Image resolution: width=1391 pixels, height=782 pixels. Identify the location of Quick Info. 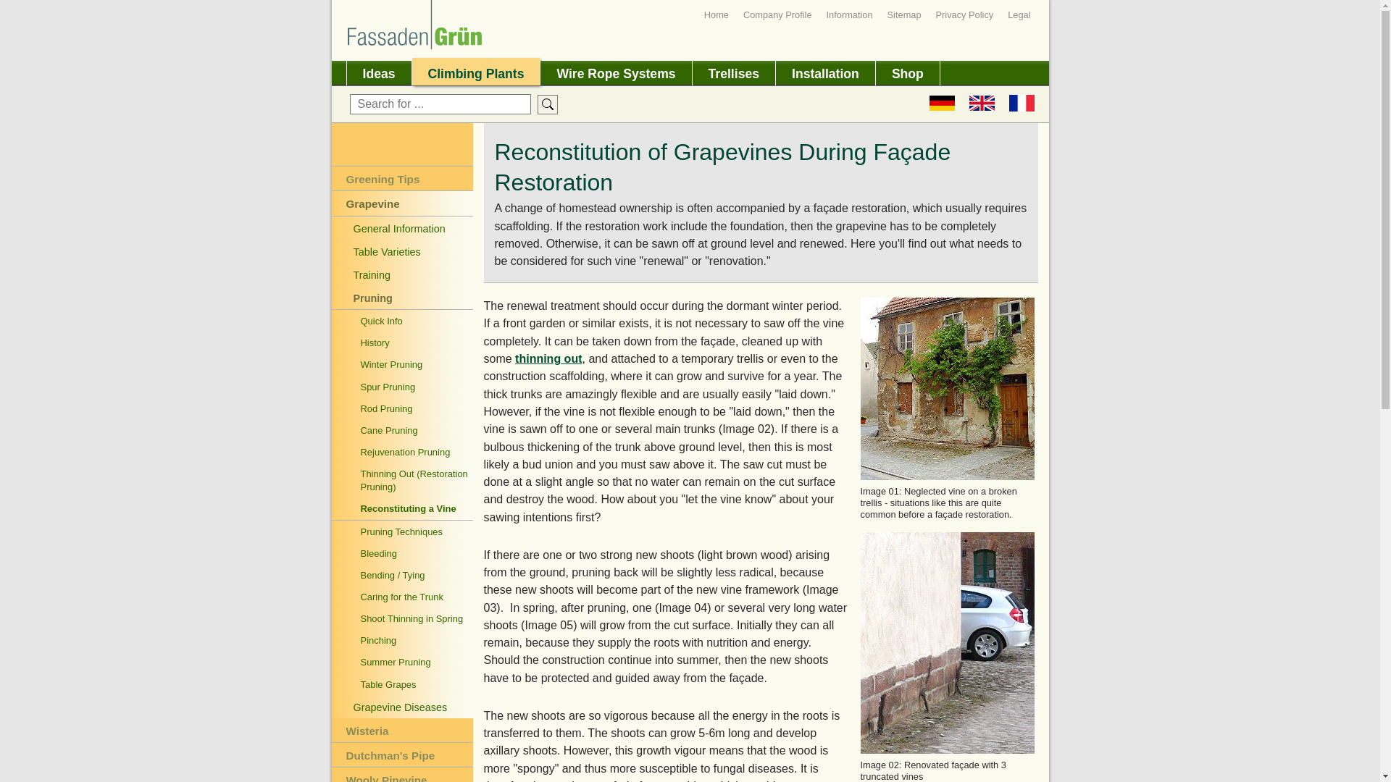
(402, 320).